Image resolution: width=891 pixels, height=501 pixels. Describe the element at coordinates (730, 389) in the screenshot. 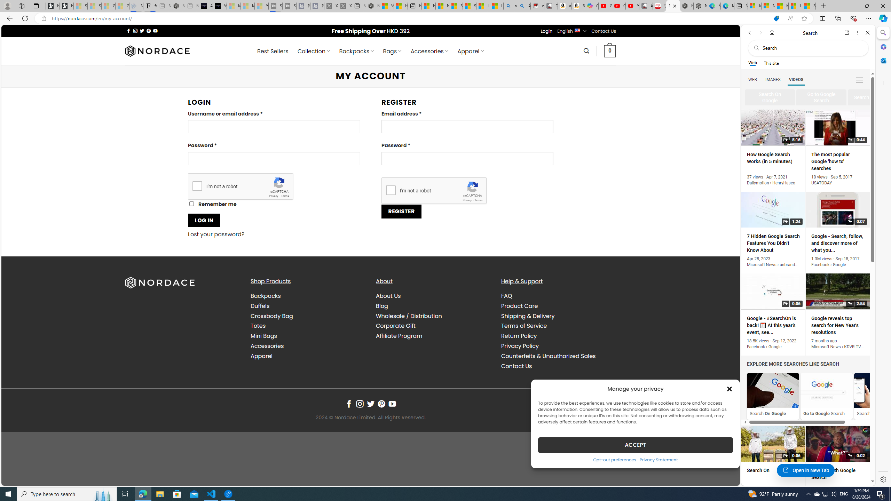

I see `Class: cmplz-close` at that location.